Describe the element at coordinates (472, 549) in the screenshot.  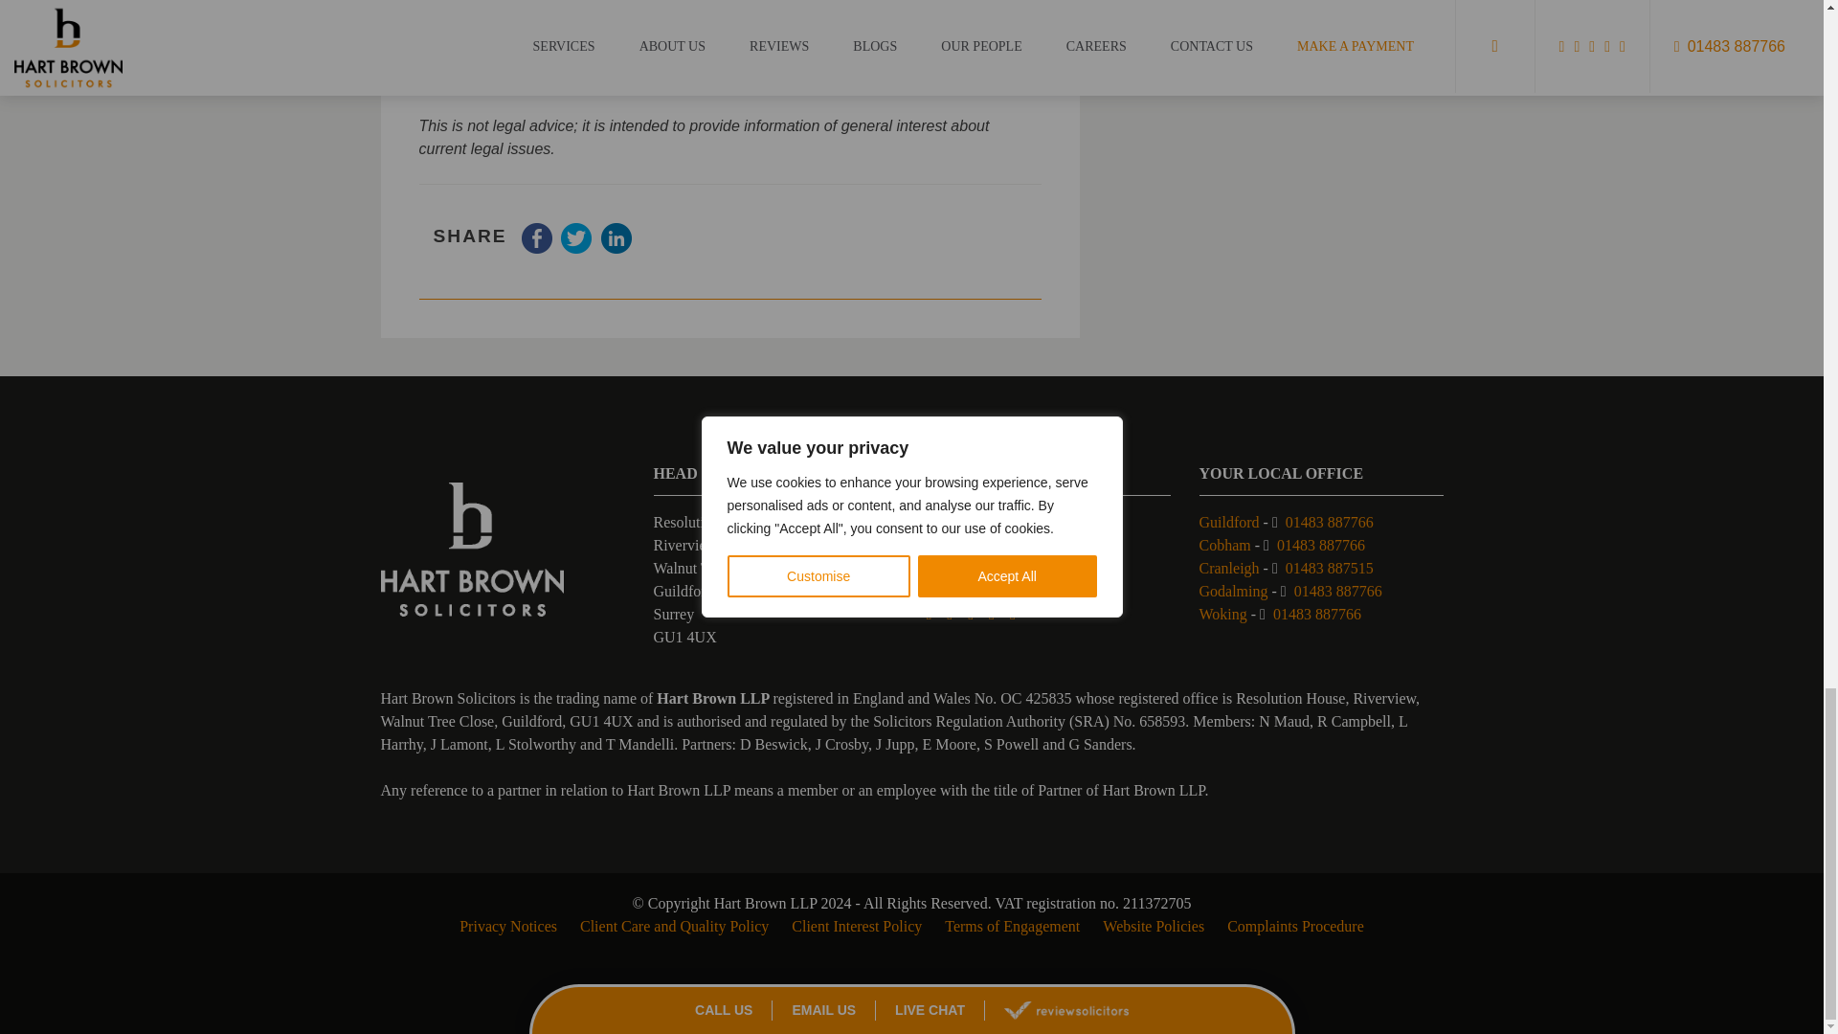
I see `Hart Brown` at that location.